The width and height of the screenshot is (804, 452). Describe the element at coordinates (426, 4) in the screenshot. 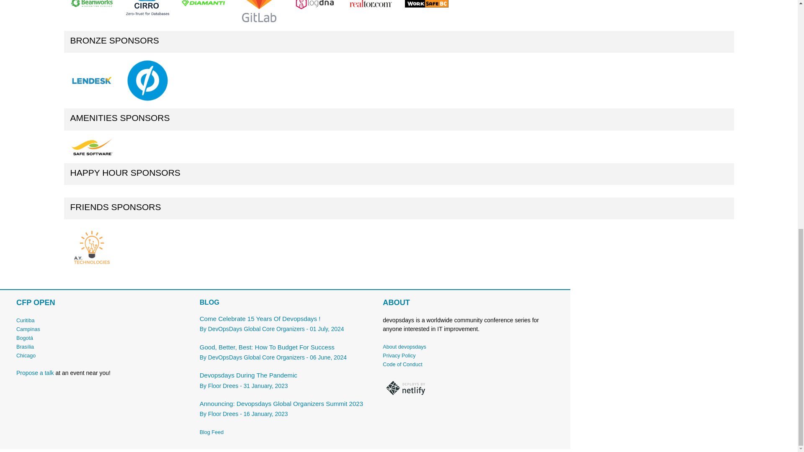

I see `worksafebc` at that location.